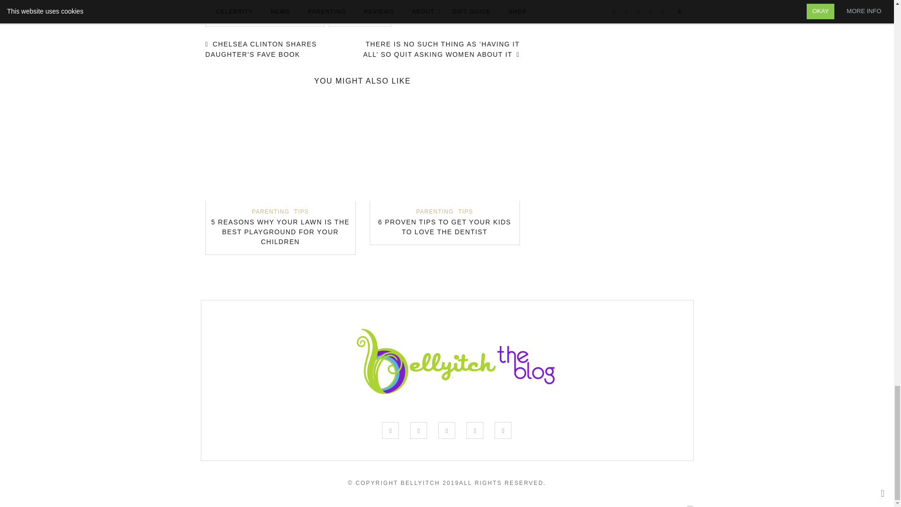 This screenshot has width=901, height=507. I want to click on Twitter, so click(419, 430).